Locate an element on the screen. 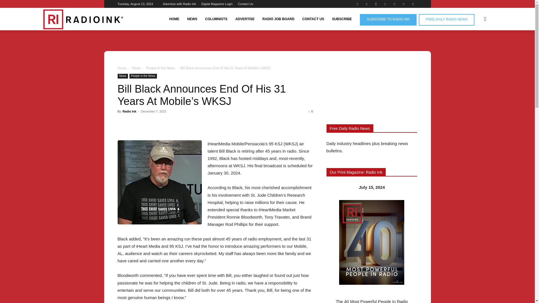 Image resolution: width=539 pixels, height=303 pixels. Instagram is located at coordinates (376, 4).